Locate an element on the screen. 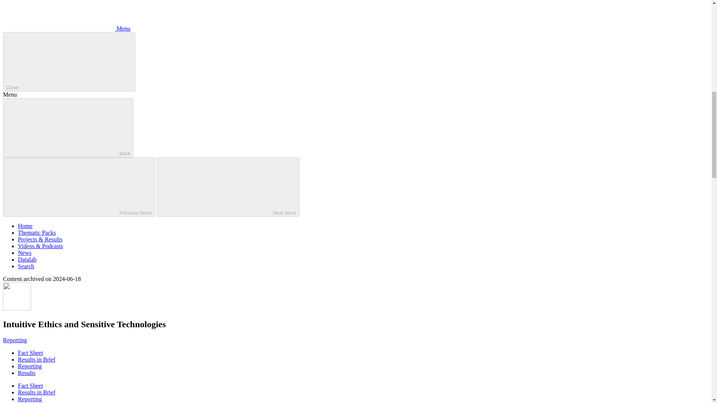 This screenshot has height=403, width=717. Results is located at coordinates (27, 373).